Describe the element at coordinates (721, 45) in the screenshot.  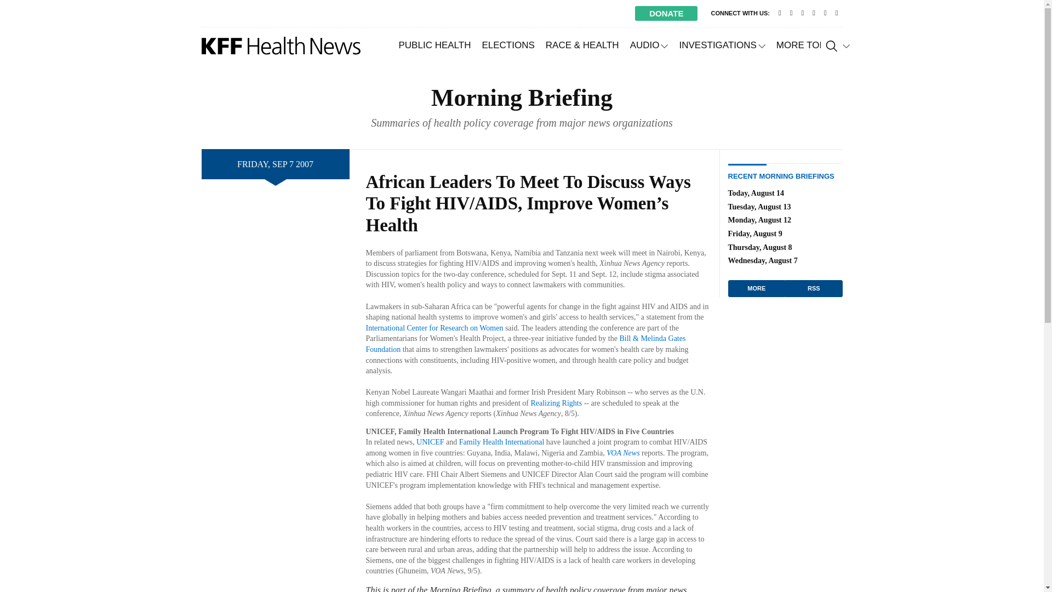
I see `INVESTIGATIONS` at that location.